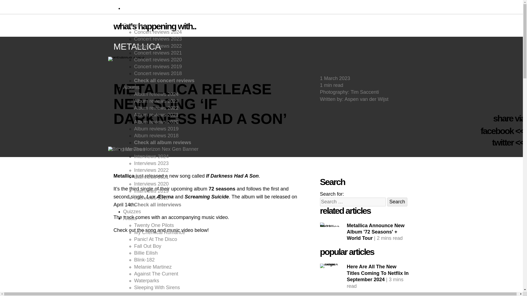 The height and width of the screenshot is (296, 527). Describe the element at coordinates (156, 129) in the screenshot. I see `Album reviews 2019` at that location.